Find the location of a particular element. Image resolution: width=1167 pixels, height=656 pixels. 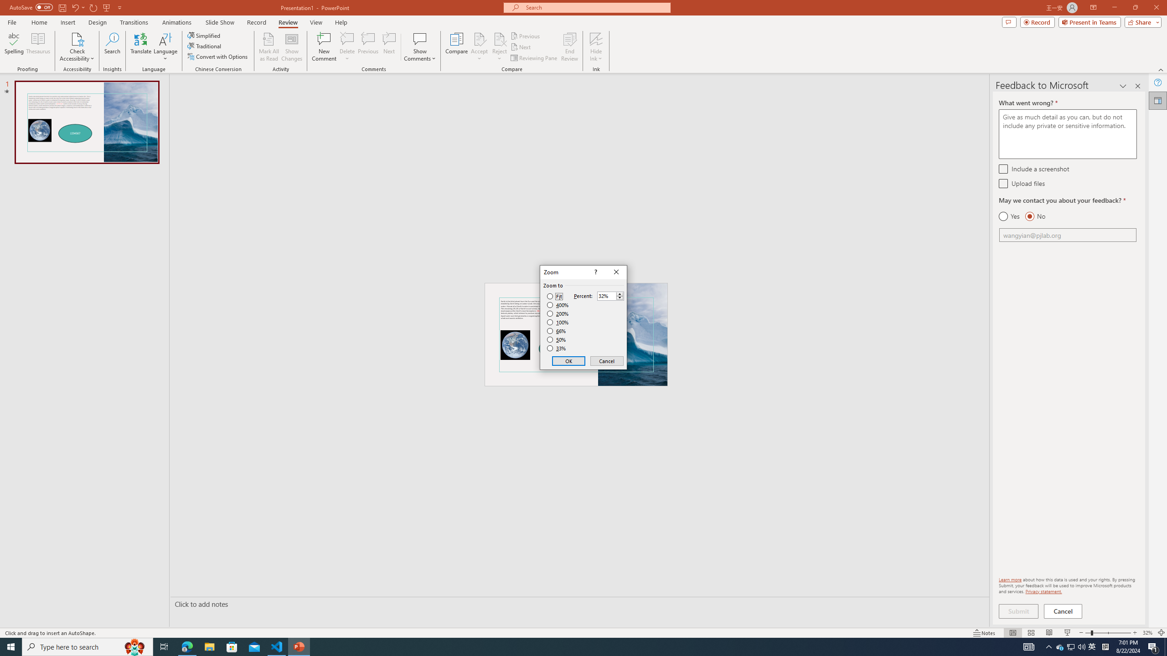

No is located at coordinates (1035, 216).